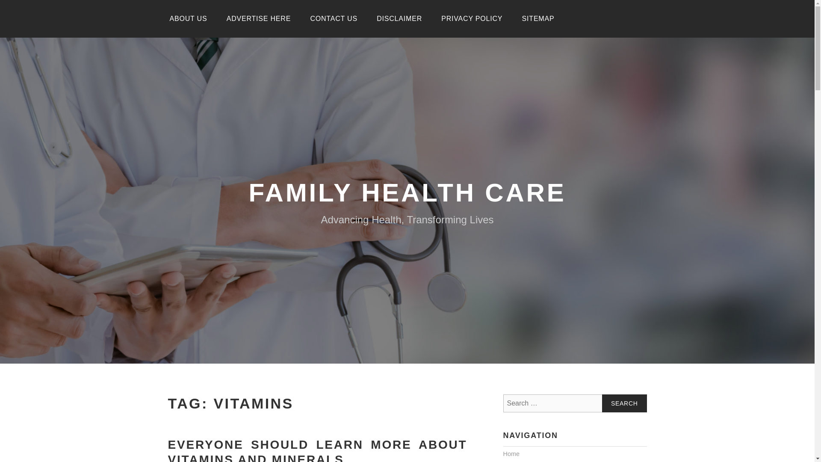 The image size is (821, 462). Describe the element at coordinates (511, 454) in the screenshot. I see `Home` at that location.